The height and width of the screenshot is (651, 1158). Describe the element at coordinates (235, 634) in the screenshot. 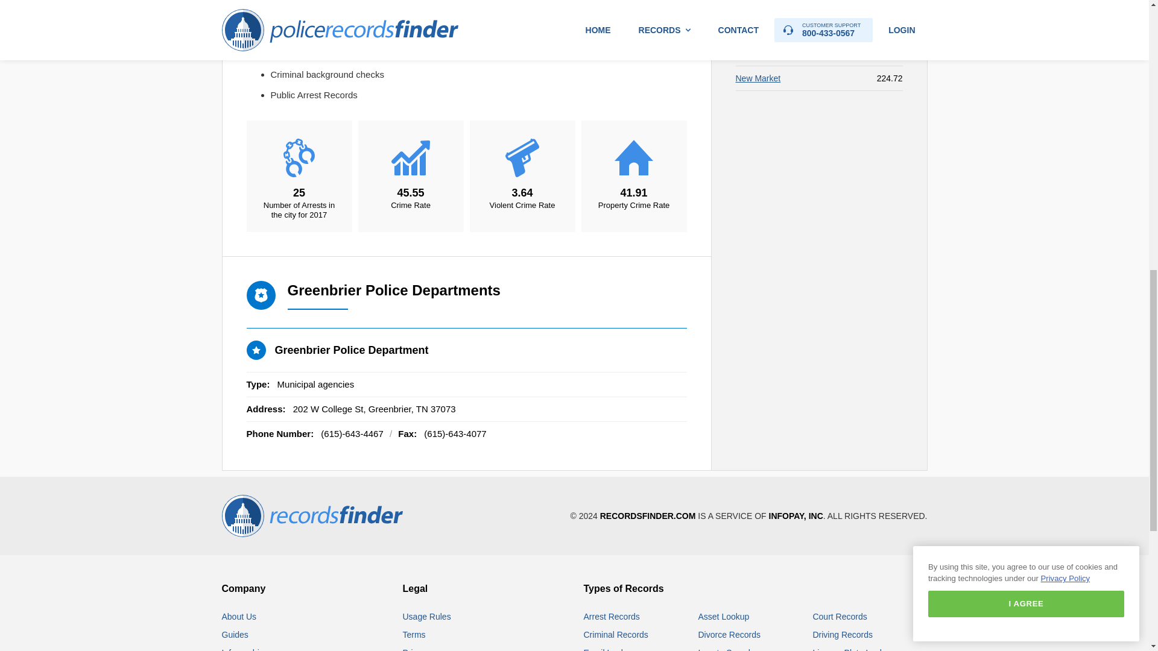

I see `Guides and How tos` at that location.